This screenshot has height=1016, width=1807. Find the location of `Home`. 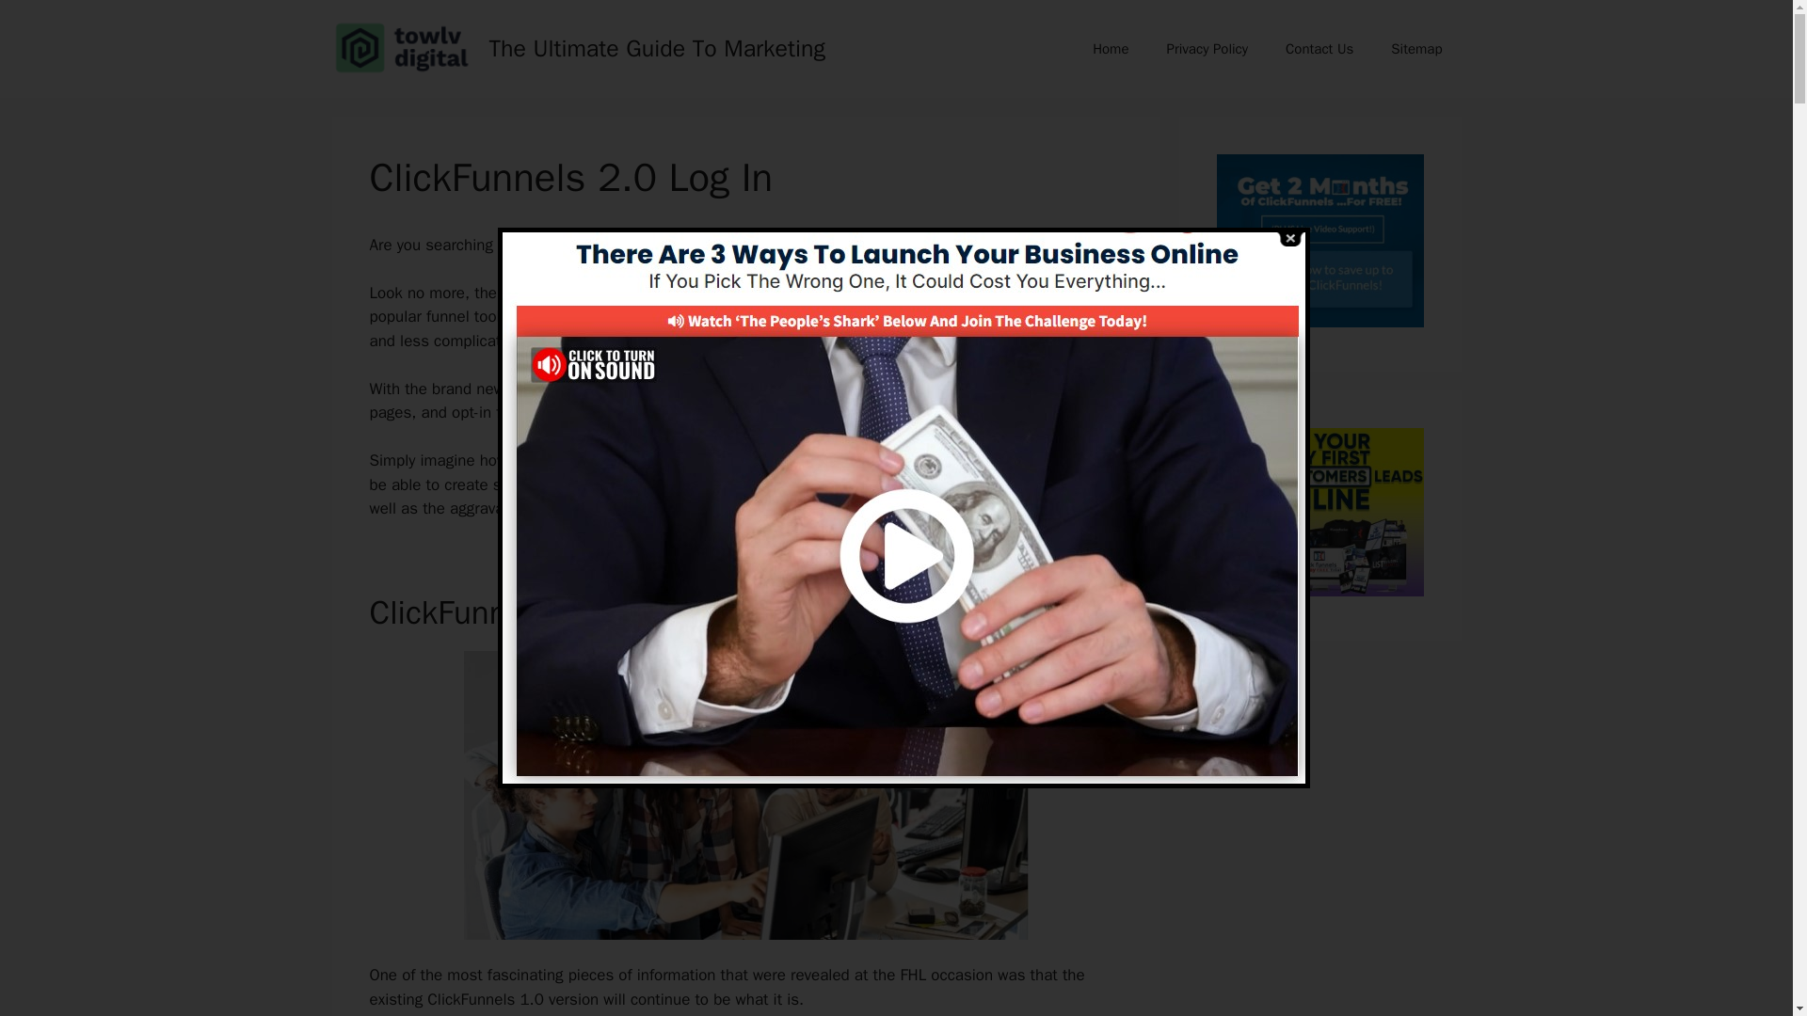

Home is located at coordinates (1111, 49).